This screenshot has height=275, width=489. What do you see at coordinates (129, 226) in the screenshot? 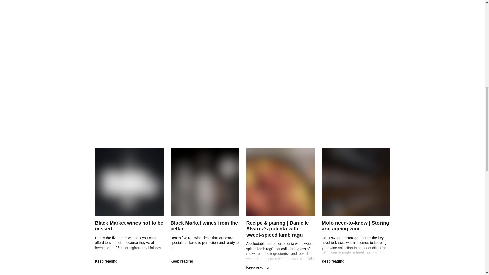
I see `Black Market wines not to be missed` at bounding box center [129, 226].